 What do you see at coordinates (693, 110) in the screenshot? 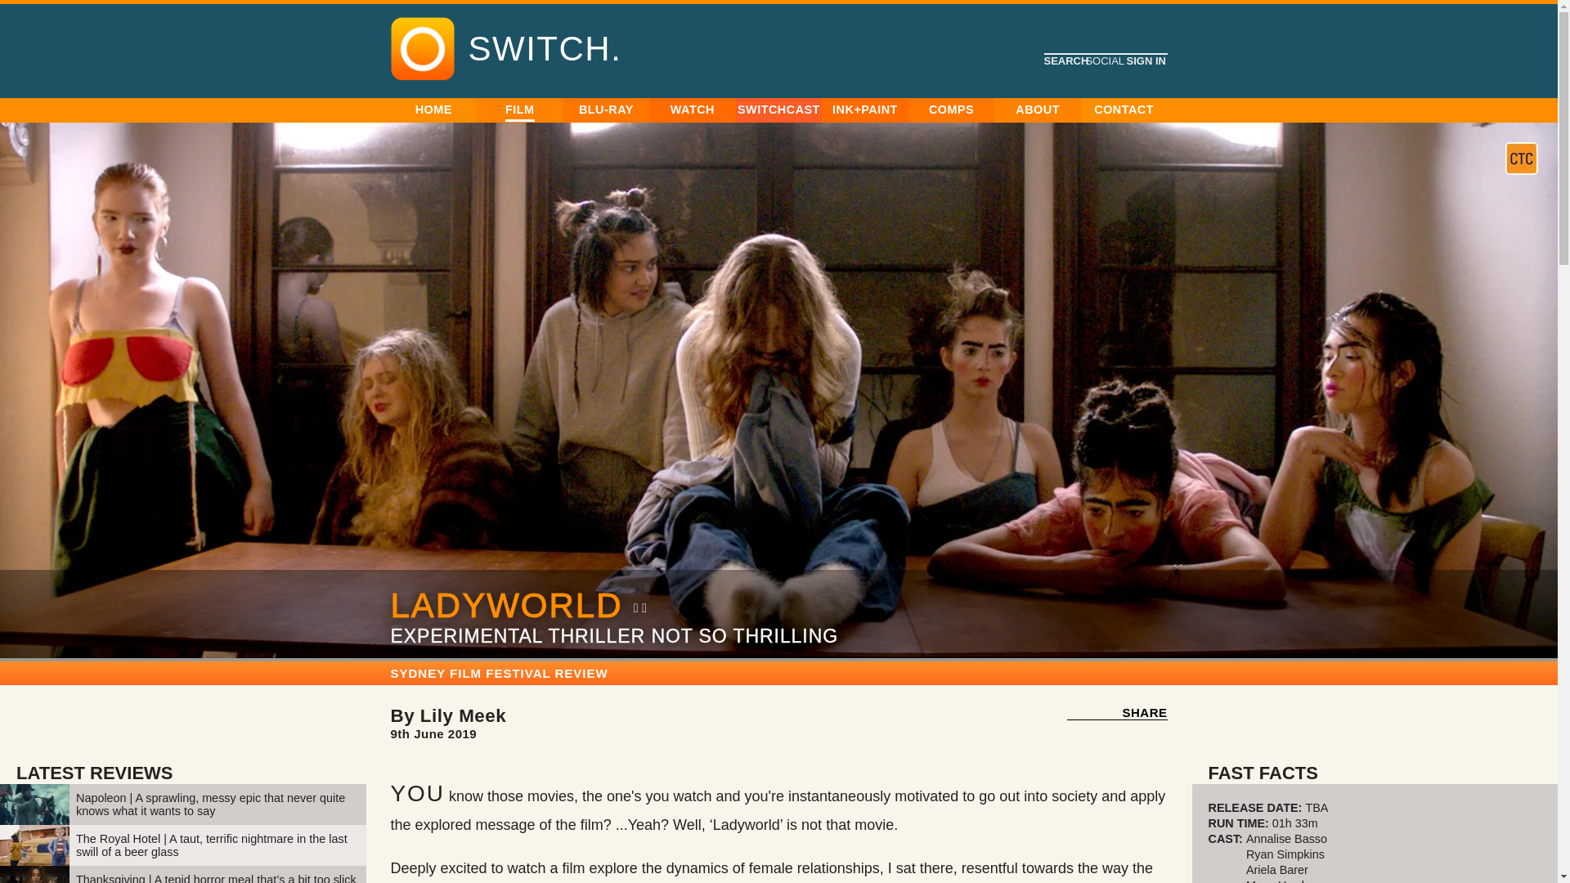
I see `WATCH` at bounding box center [693, 110].